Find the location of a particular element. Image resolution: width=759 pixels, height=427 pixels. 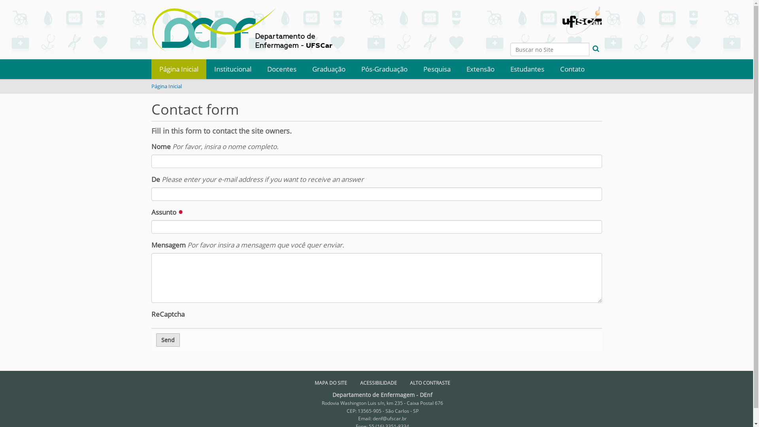

Estudantes is located at coordinates (527, 69).